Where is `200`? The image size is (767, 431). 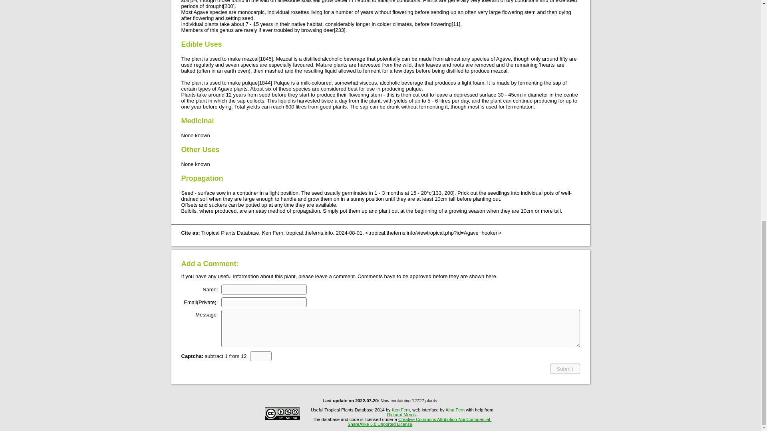 200 is located at coordinates (448, 193).